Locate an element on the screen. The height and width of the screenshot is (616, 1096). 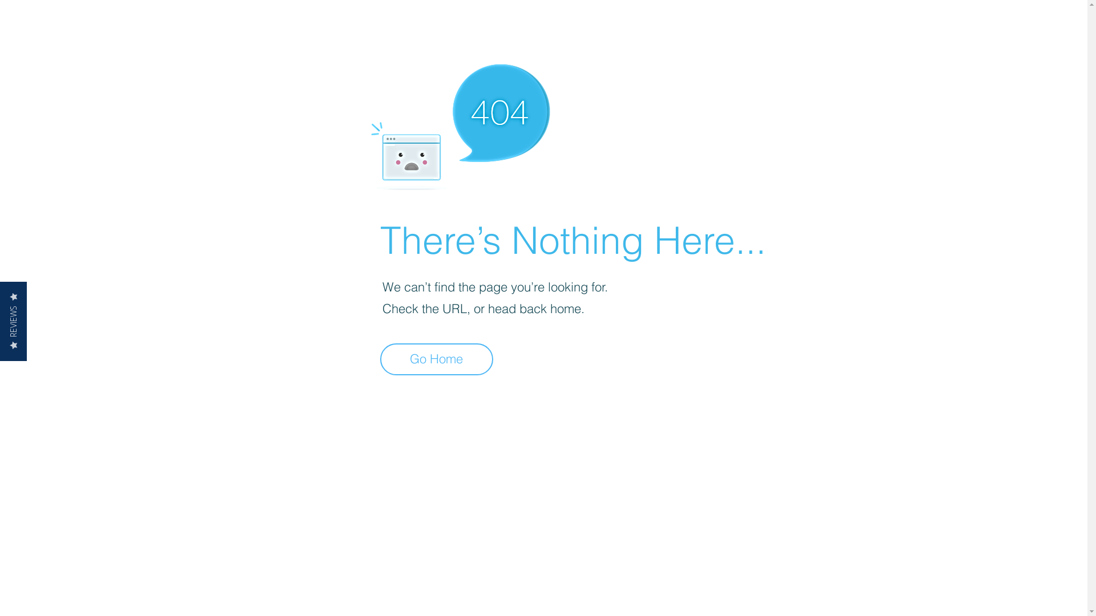
 REVIEWS  is located at coordinates (40, 295).